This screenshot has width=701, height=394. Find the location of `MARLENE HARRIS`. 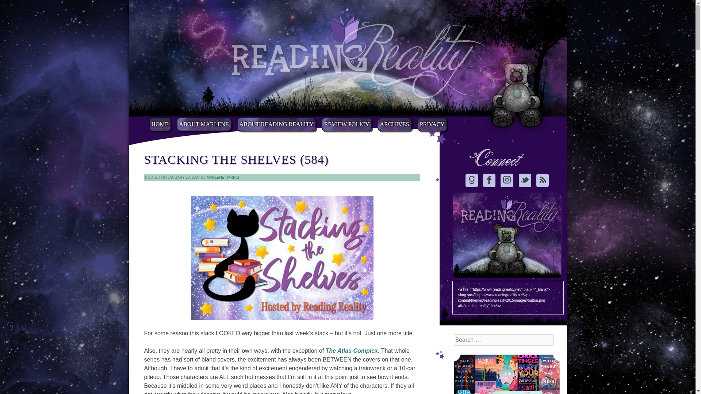

MARLENE HARRIS is located at coordinates (223, 177).